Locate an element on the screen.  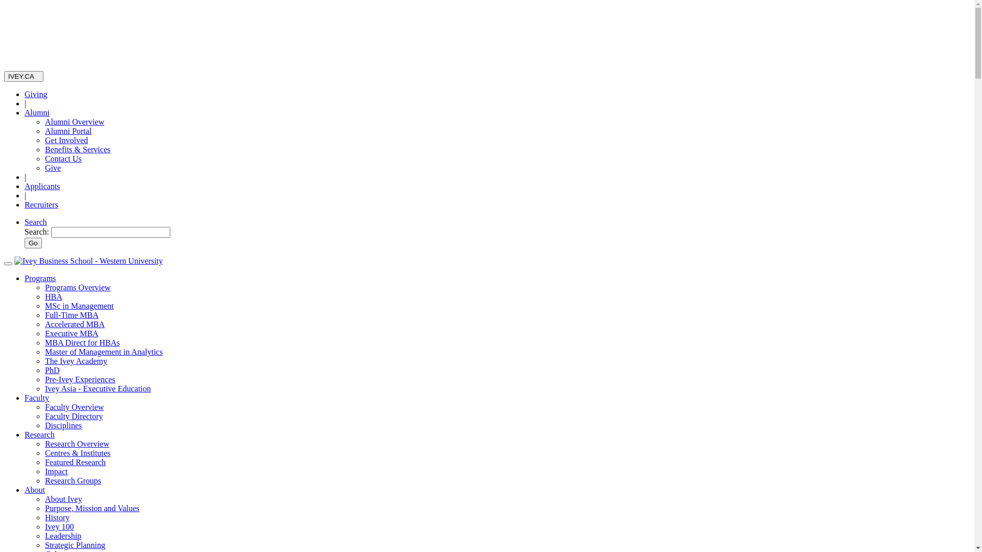
Search is located at coordinates (36, 222).